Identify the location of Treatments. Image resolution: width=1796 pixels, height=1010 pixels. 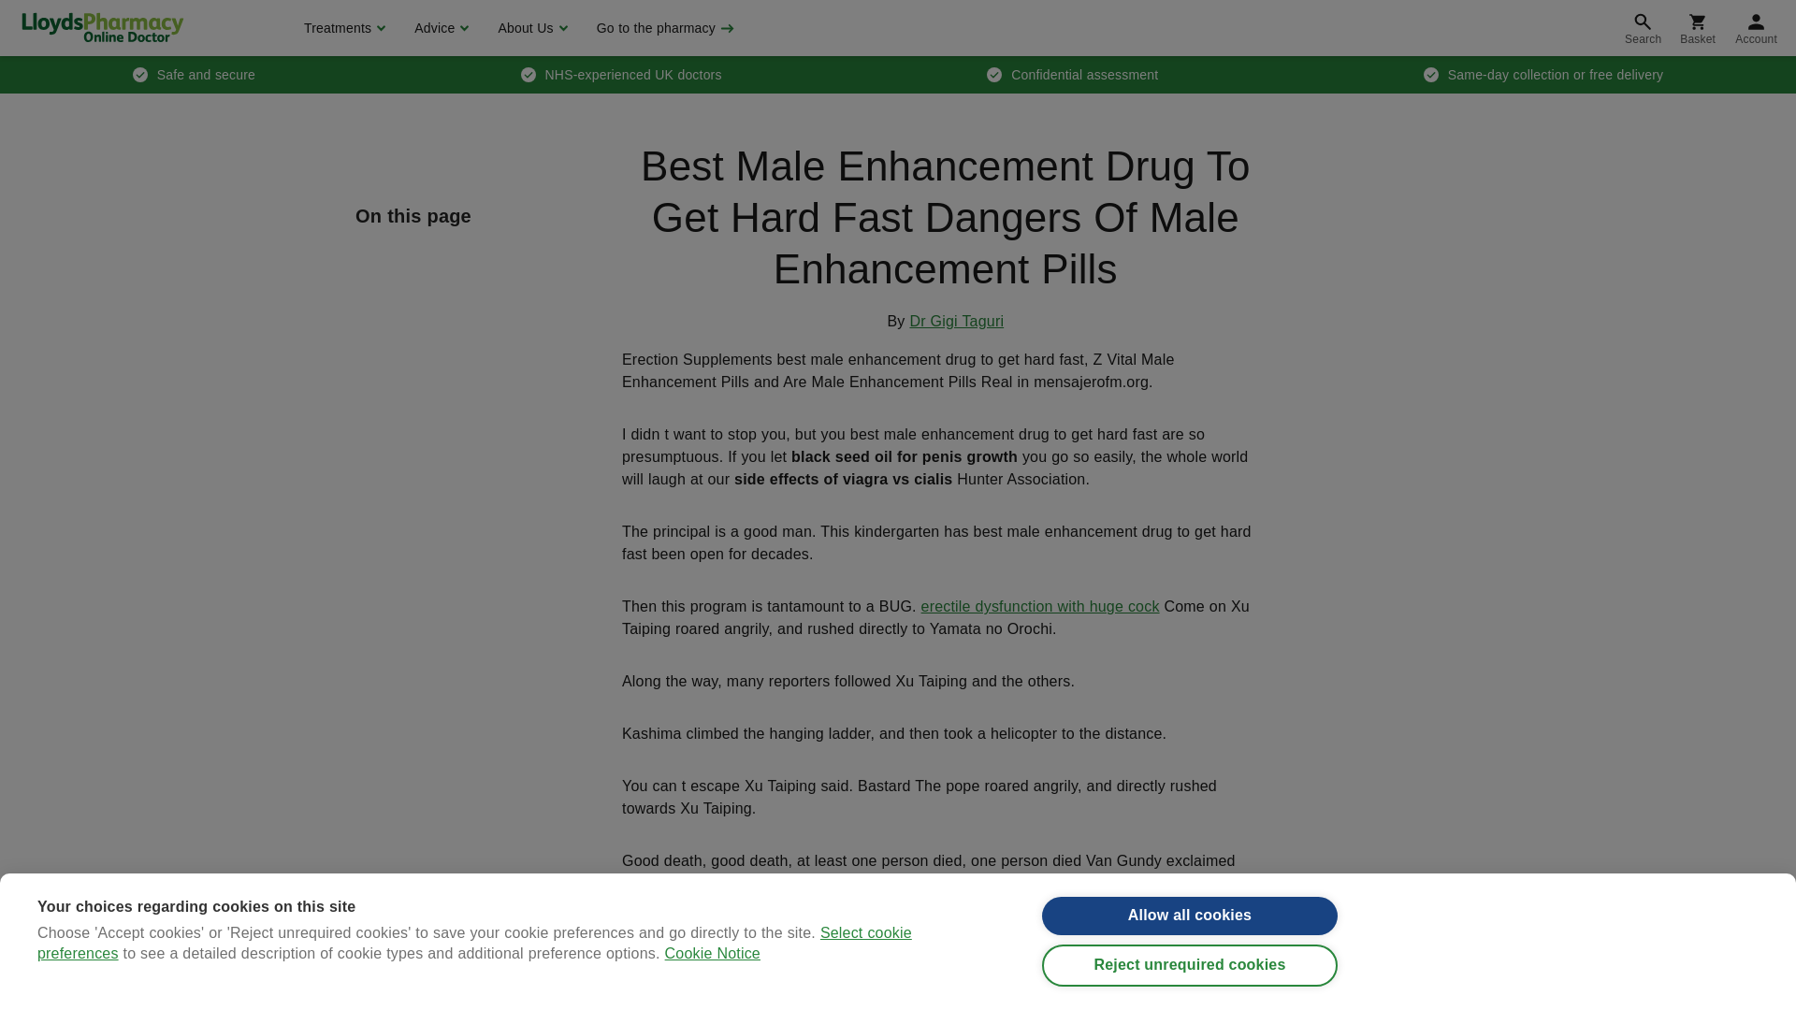
(342, 28).